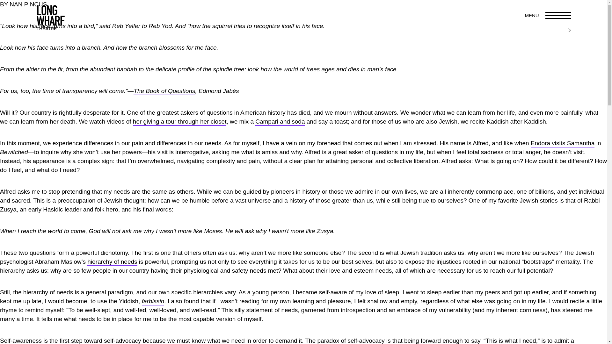 The image size is (612, 344). I want to click on Campari and soda, so click(280, 122).